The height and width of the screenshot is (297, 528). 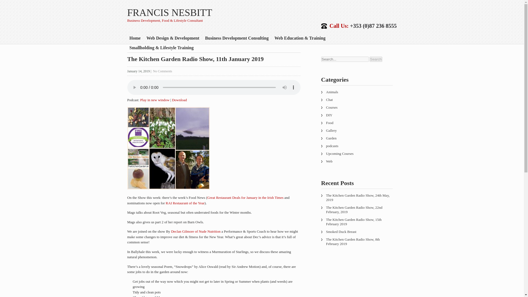 I want to click on The Kitchen Garden Radio Show, 24th May, 2019, so click(x=357, y=197).